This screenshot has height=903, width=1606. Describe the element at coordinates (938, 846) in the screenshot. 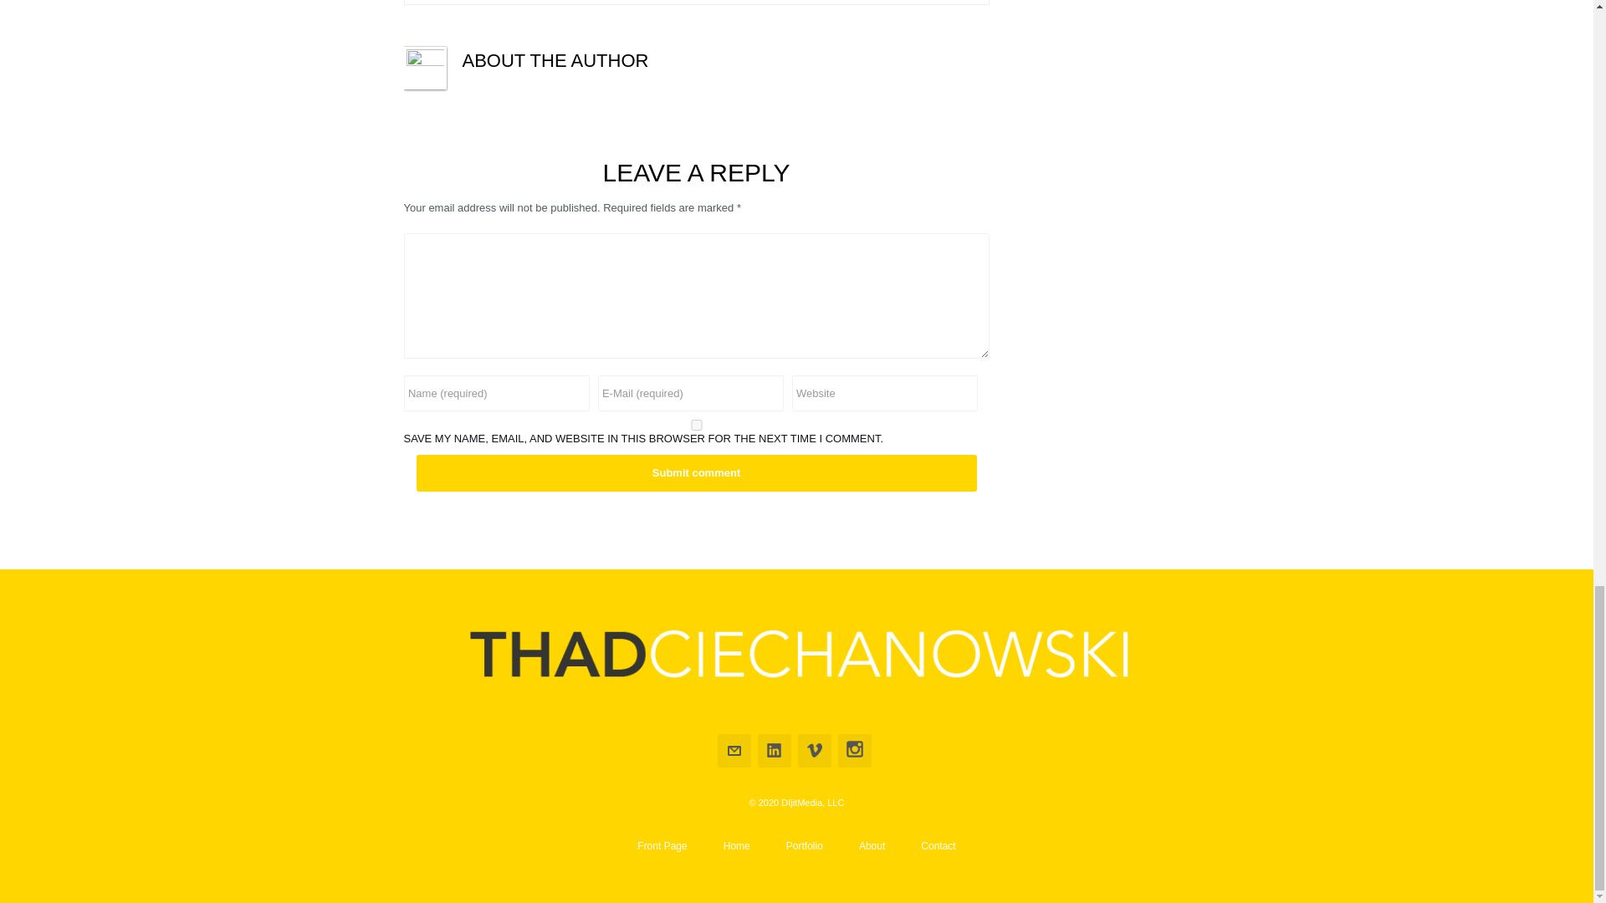

I see `Contact` at that location.